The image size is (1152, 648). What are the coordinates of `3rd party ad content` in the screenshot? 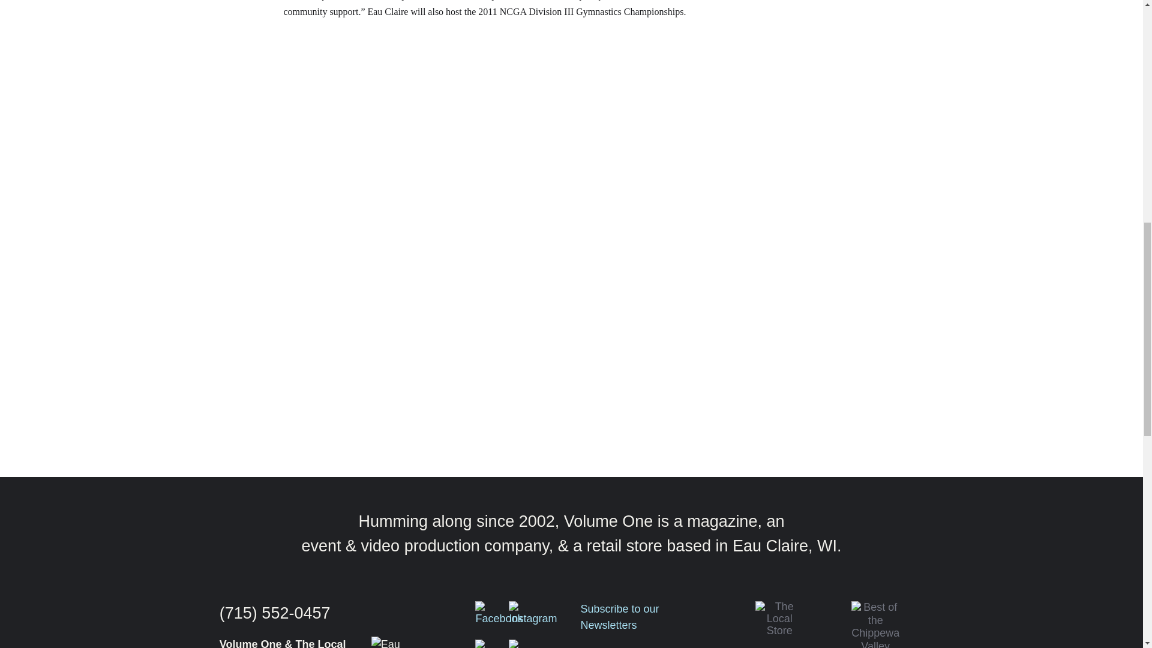 It's located at (853, 374).